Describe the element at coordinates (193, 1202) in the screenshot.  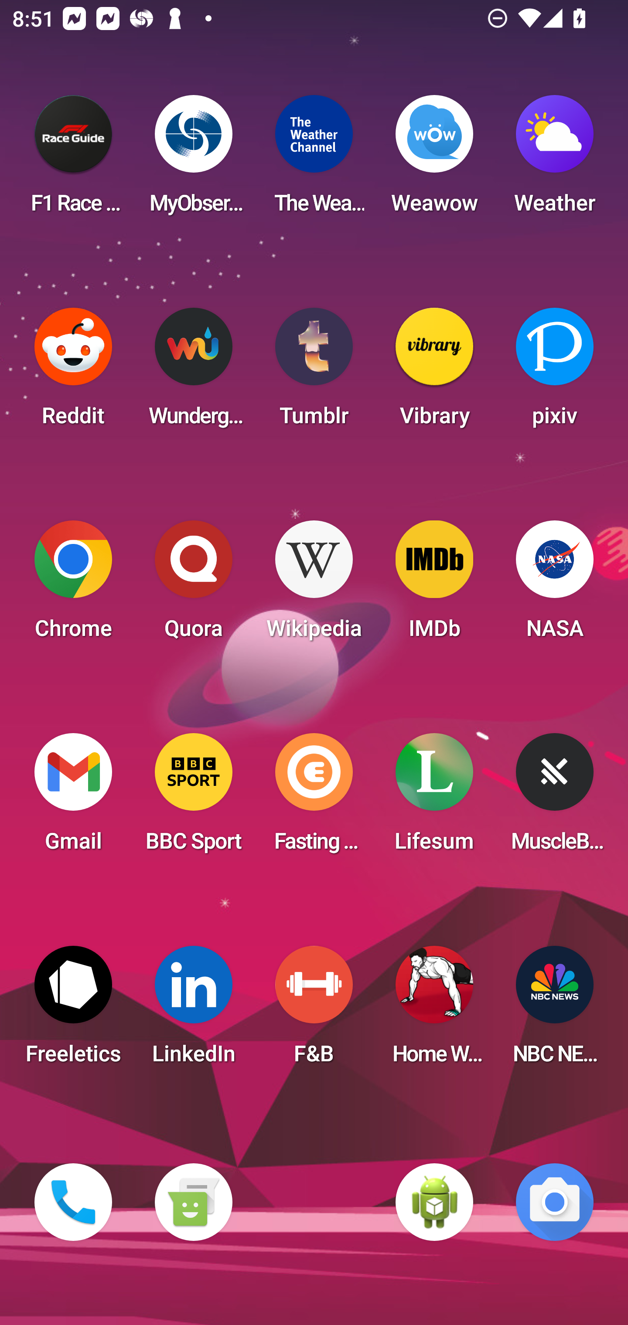
I see `Messaging` at that location.